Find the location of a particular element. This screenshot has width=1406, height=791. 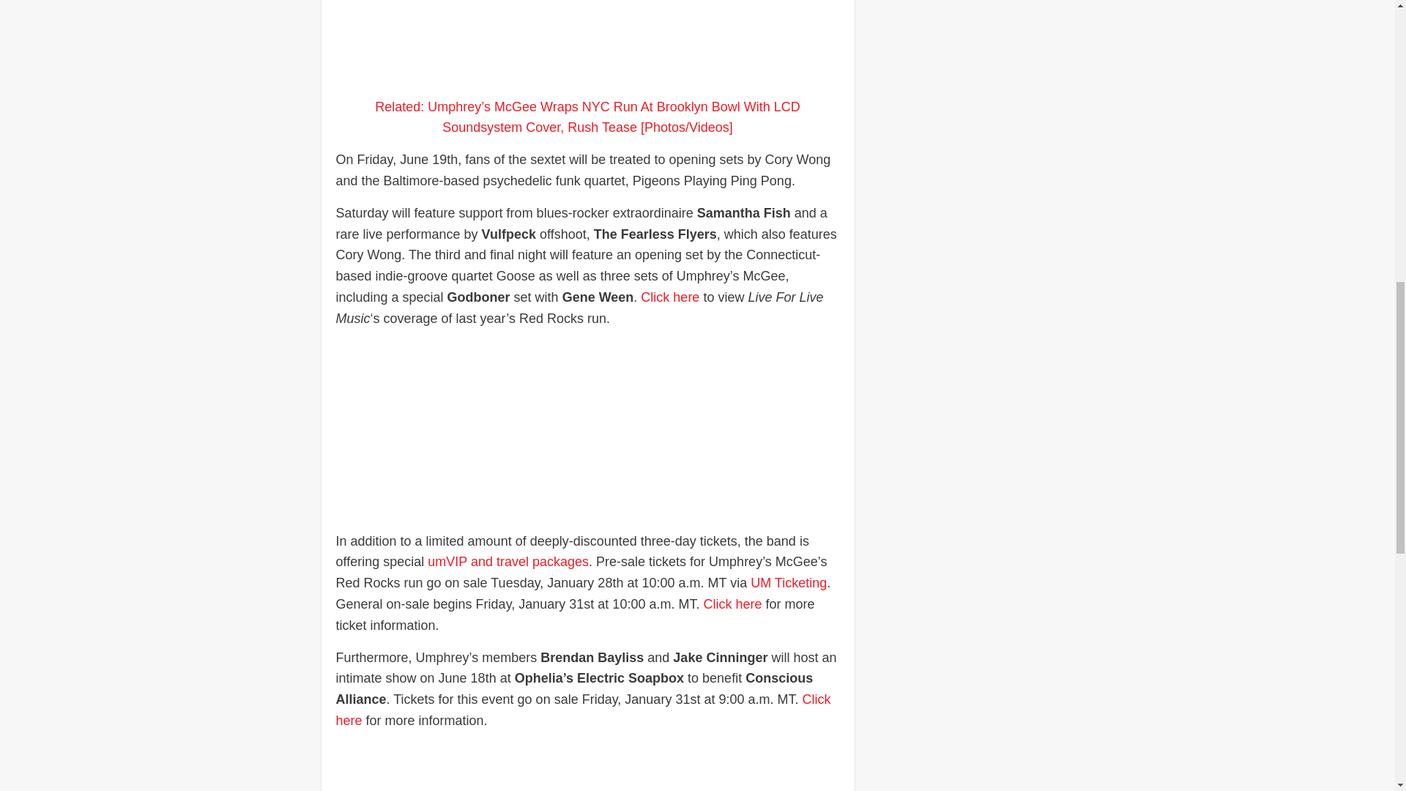

Click here is located at coordinates (669, 297).